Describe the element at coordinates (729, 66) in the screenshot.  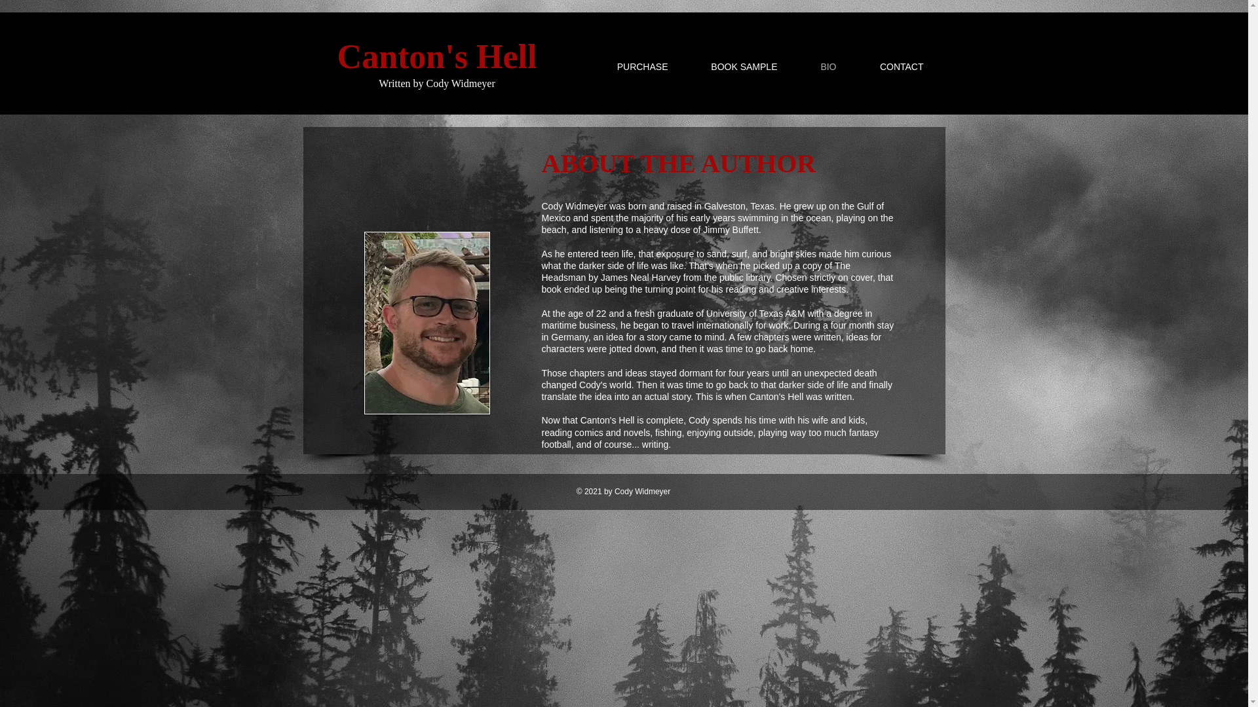
I see `BOOK SAMPLE` at that location.